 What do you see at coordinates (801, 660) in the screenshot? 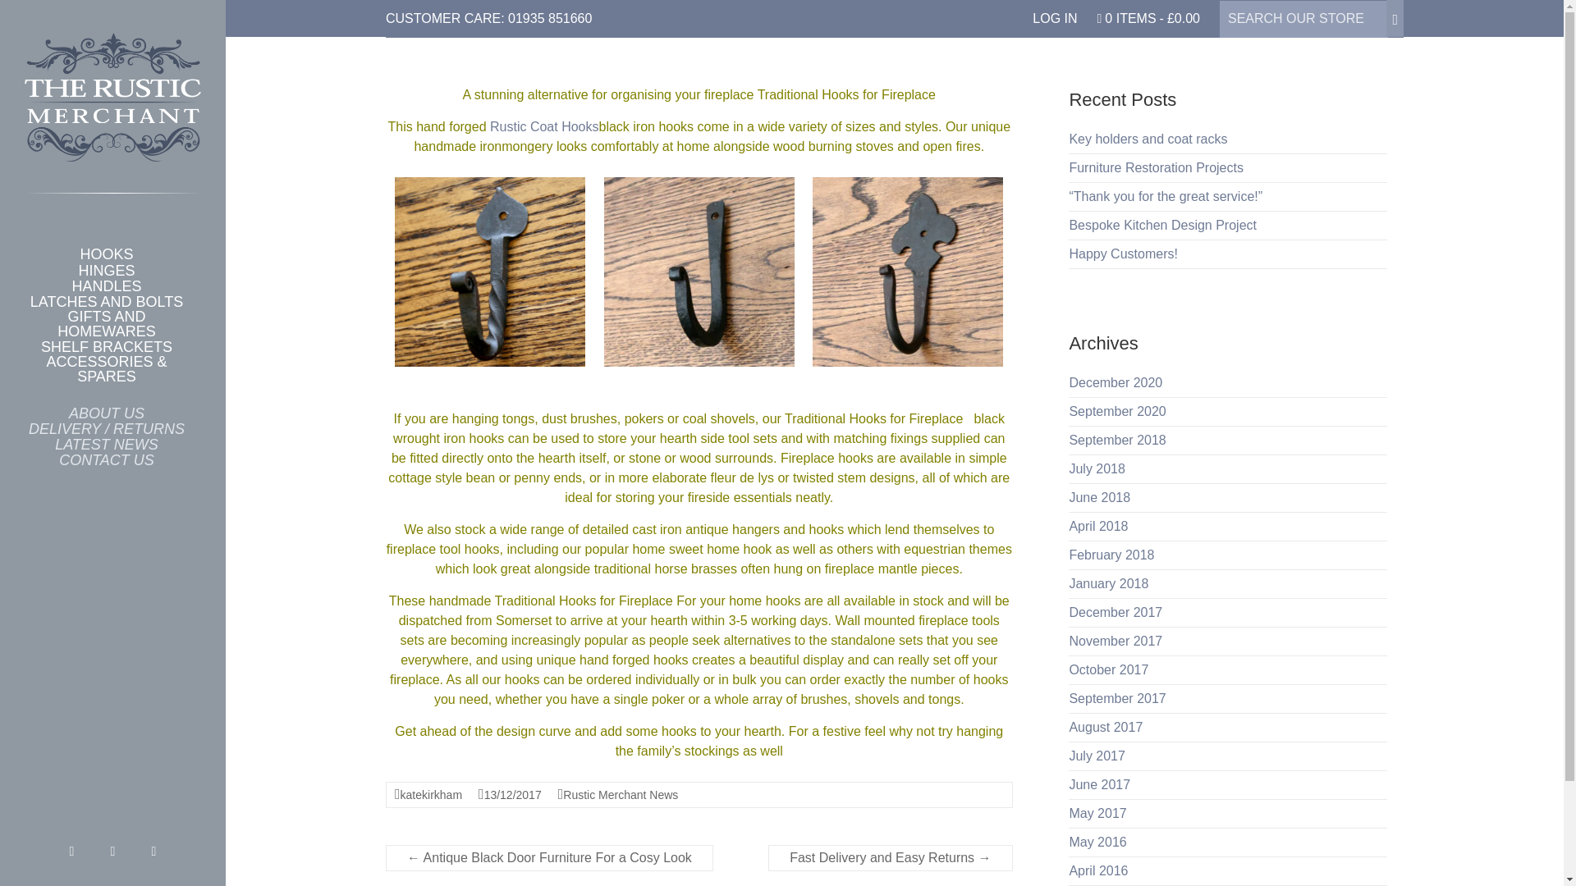
I see `hooks creates a beautiful display and can really set` at bounding box center [801, 660].